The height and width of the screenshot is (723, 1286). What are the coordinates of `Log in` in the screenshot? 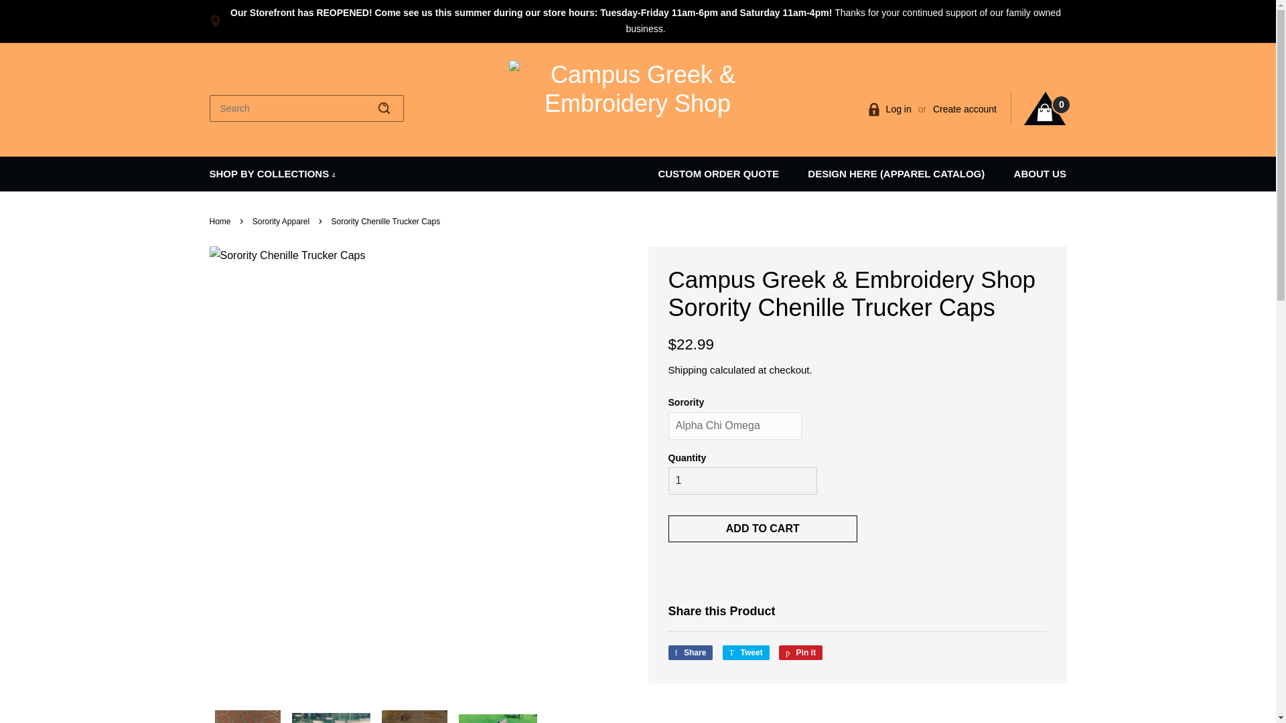 It's located at (899, 108).